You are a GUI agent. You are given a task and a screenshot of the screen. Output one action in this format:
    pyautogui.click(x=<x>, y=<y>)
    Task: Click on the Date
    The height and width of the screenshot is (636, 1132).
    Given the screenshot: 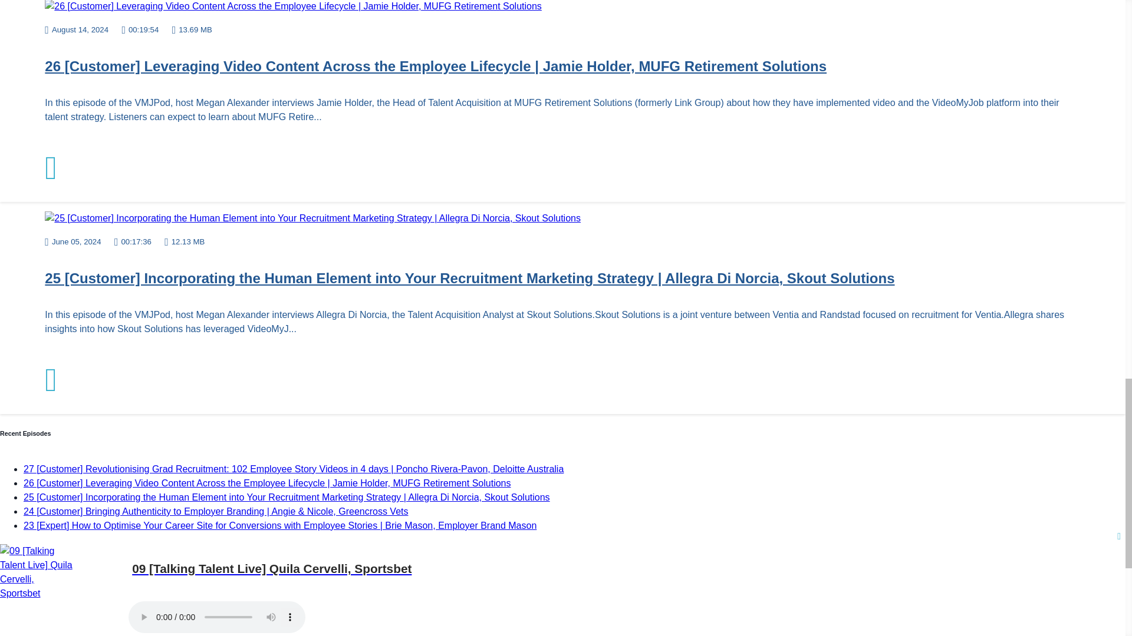 What is the action you would take?
    pyautogui.click(x=73, y=241)
    